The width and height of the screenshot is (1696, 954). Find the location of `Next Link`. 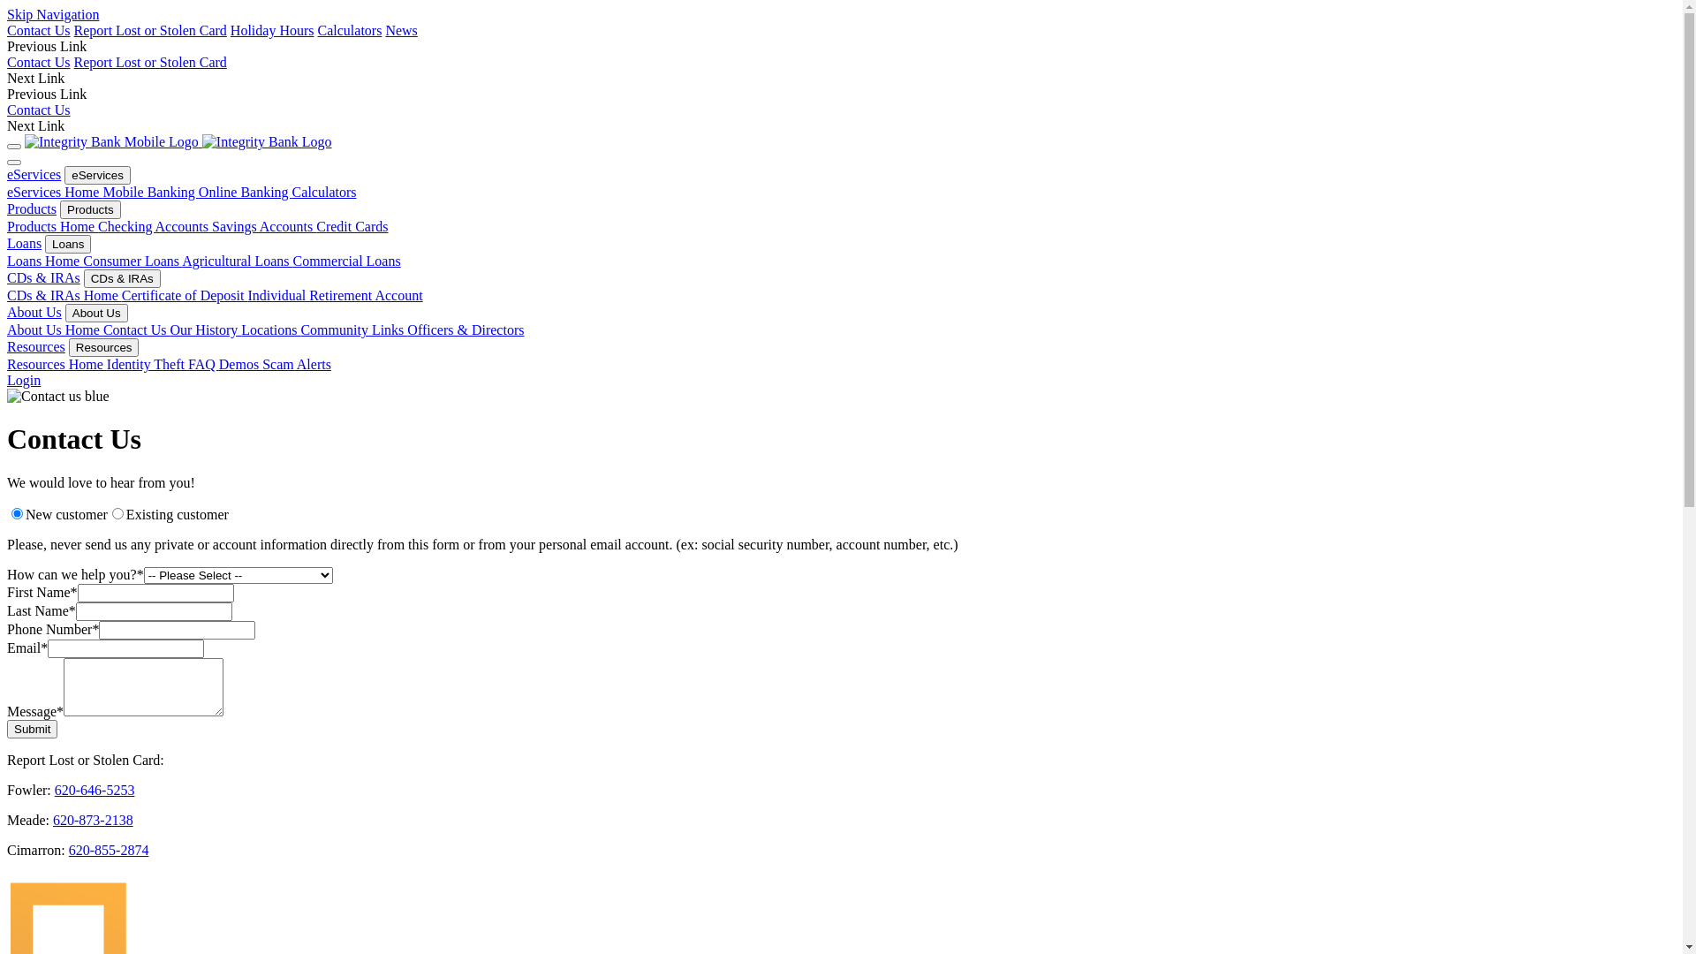

Next Link is located at coordinates (35, 125).